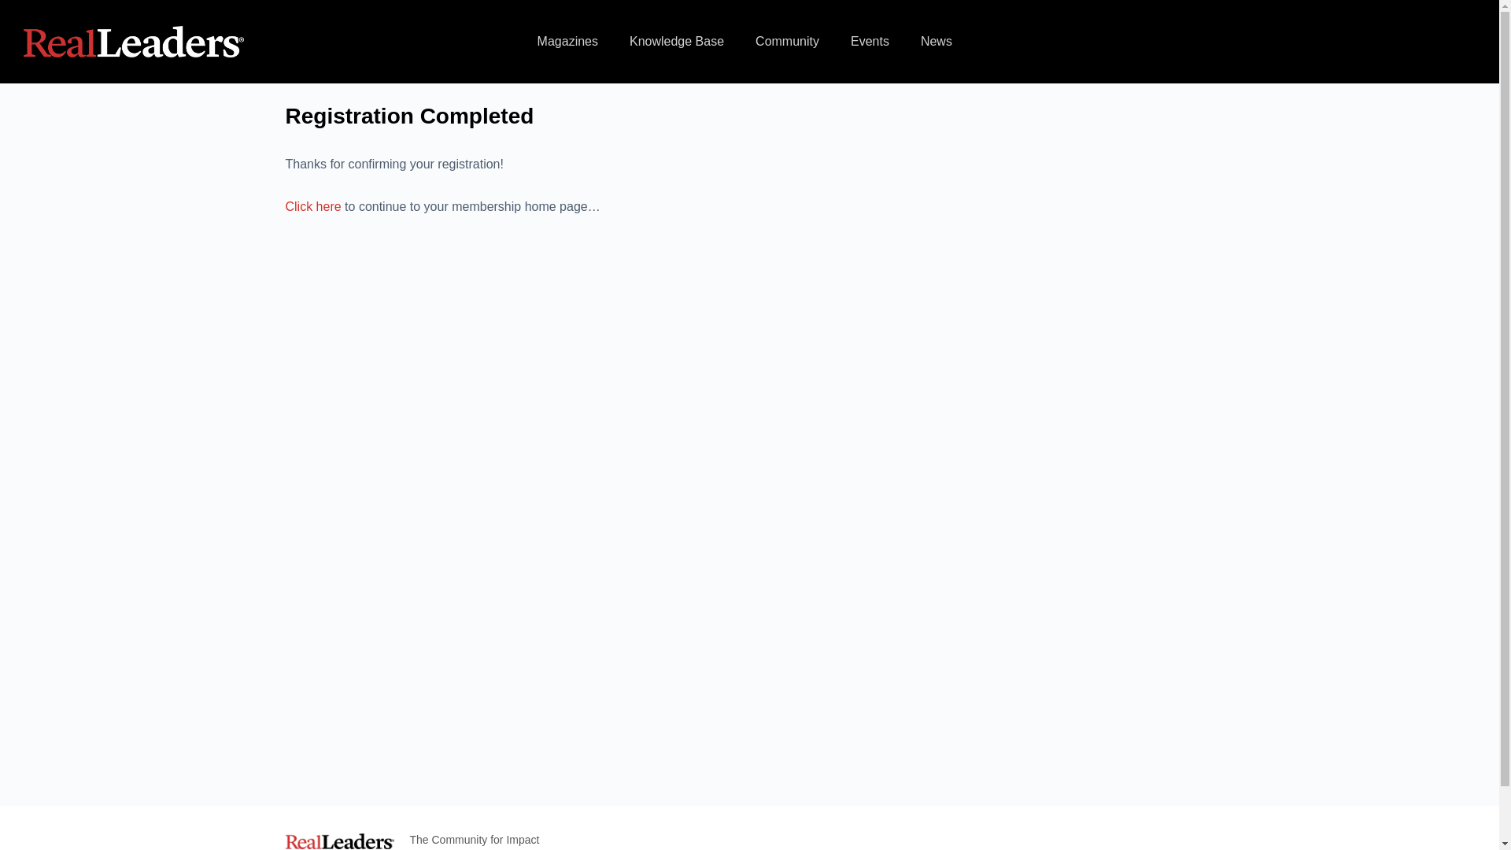  Describe the element at coordinates (313, 206) in the screenshot. I see `Click here` at that location.